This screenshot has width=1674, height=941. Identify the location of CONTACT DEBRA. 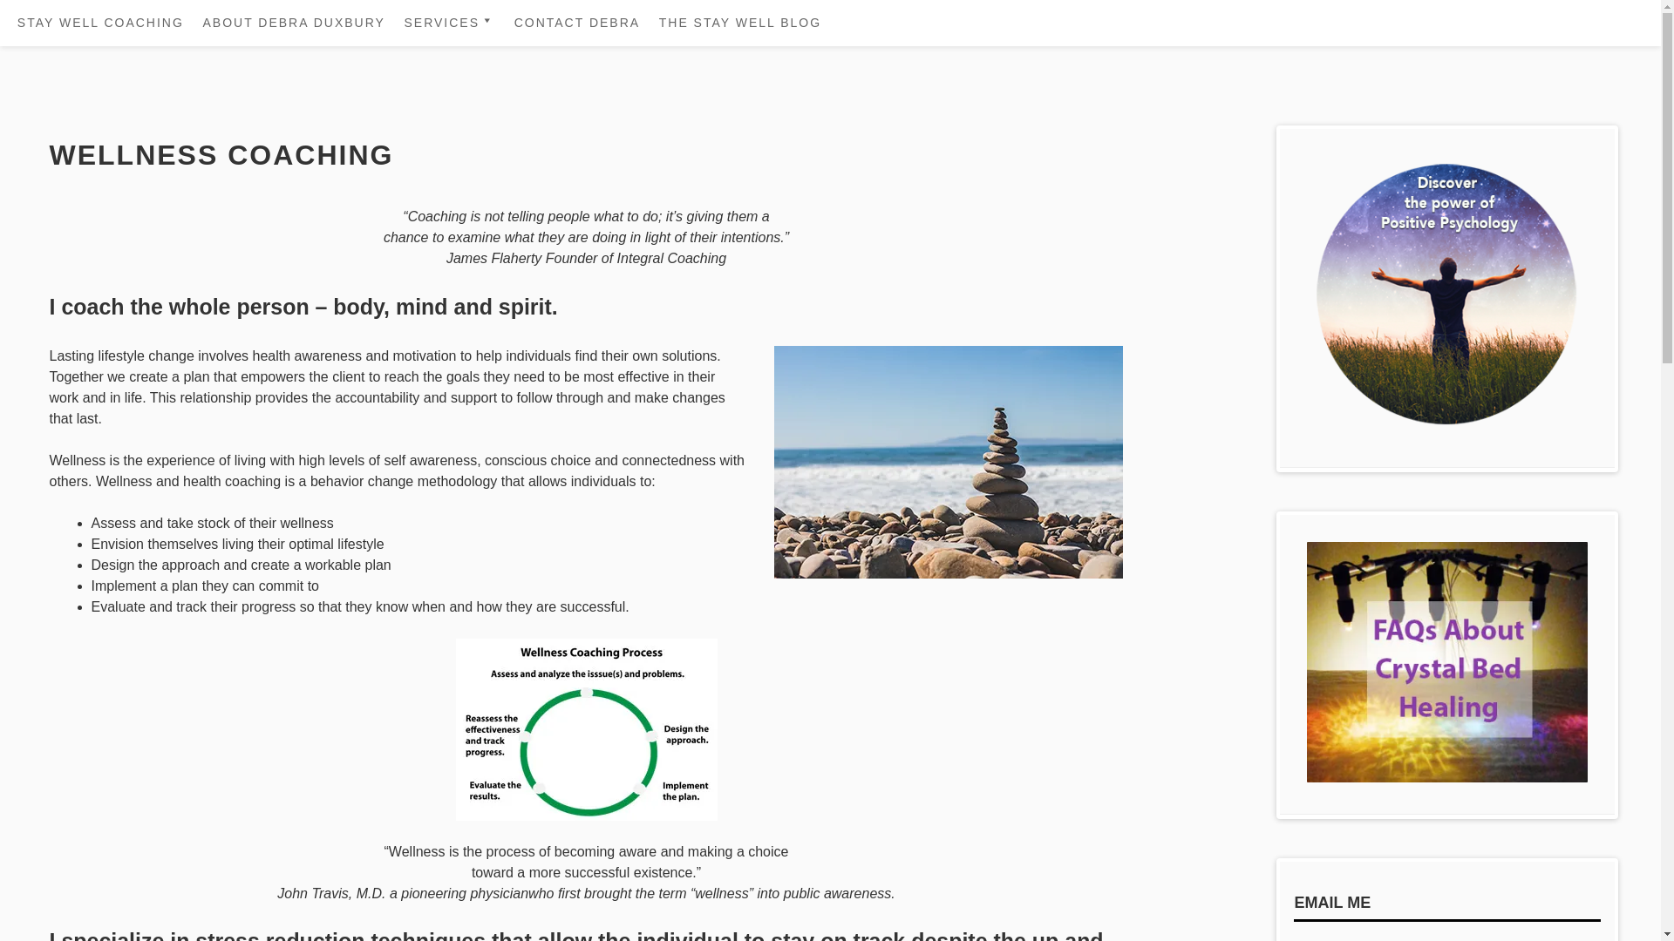
(577, 23).